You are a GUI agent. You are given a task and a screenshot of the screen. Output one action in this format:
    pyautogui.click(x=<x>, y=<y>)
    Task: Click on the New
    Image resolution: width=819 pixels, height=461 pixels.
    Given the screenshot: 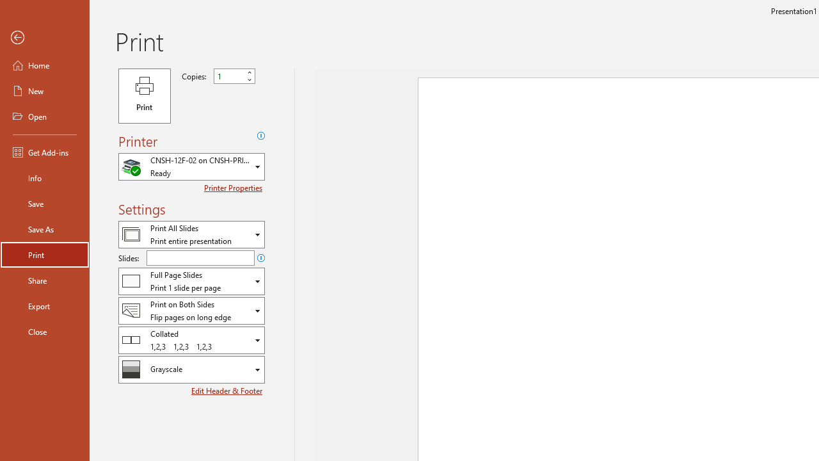 What is the action you would take?
    pyautogui.click(x=45, y=91)
    